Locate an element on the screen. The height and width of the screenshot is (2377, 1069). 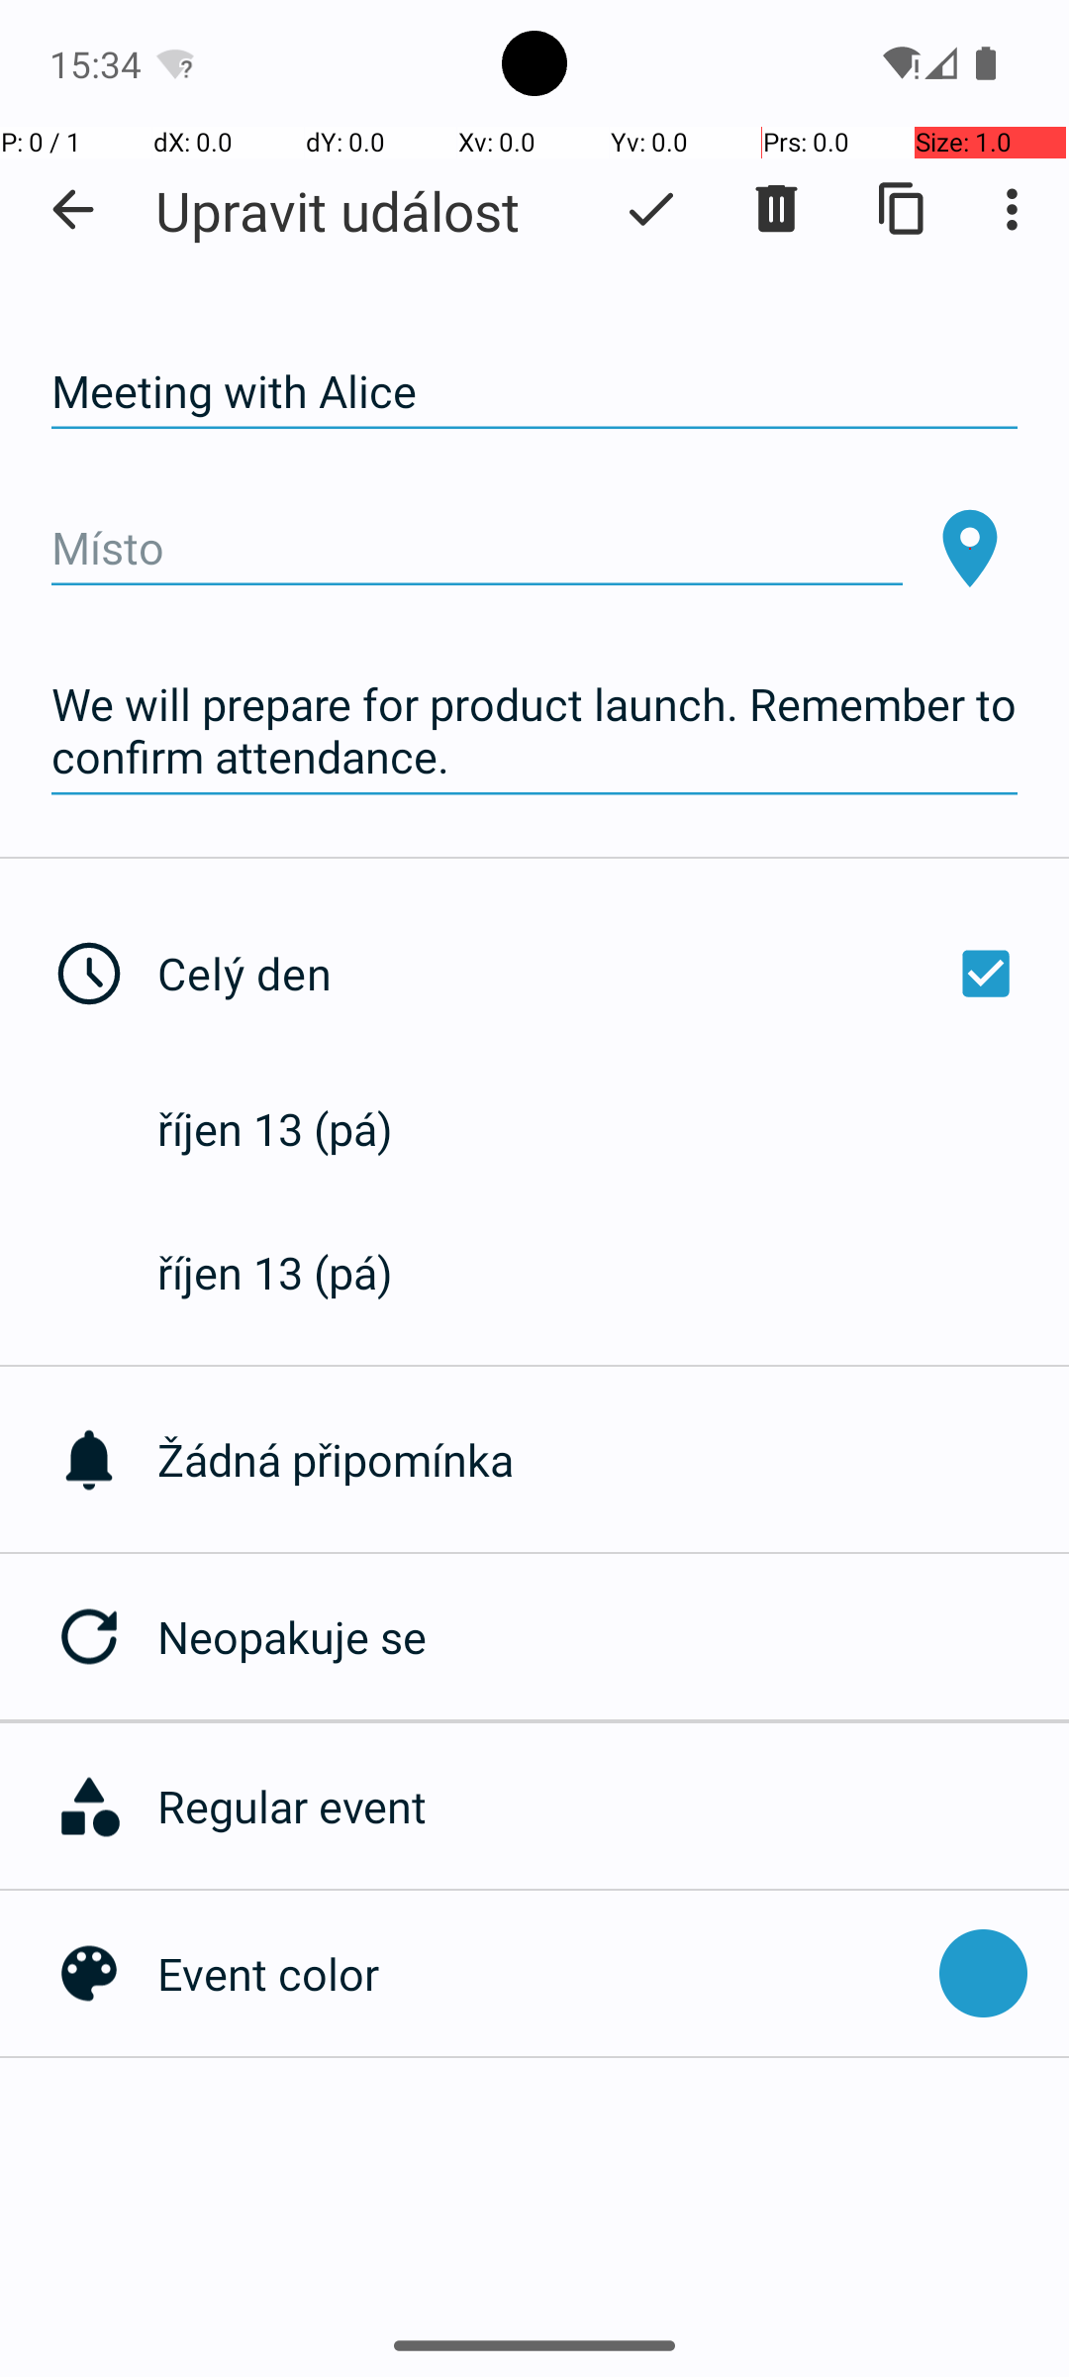
Uložit is located at coordinates (651, 209).